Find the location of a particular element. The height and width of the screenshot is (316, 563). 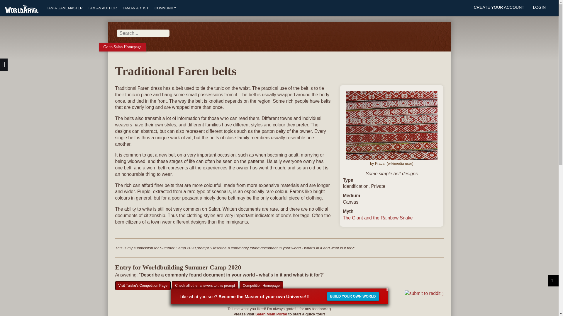

Competition Homepage is located at coordinates (261, 286).